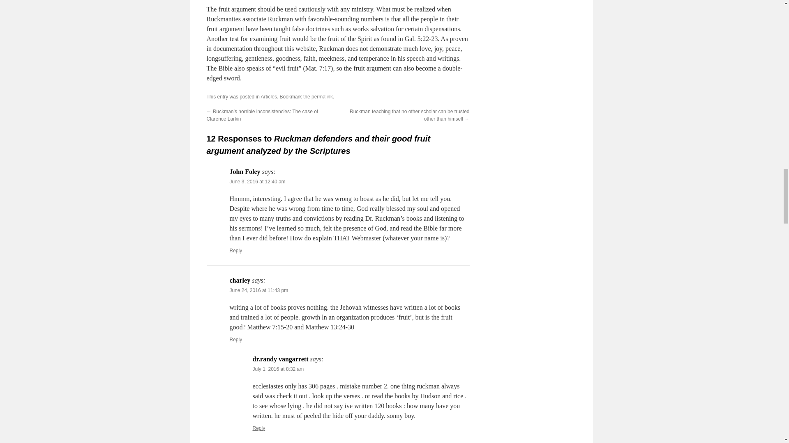  Describe the element at coordinates (258, 290) in the screenshot. I see `June 24, 2016 at 11:43 pm` at that location.